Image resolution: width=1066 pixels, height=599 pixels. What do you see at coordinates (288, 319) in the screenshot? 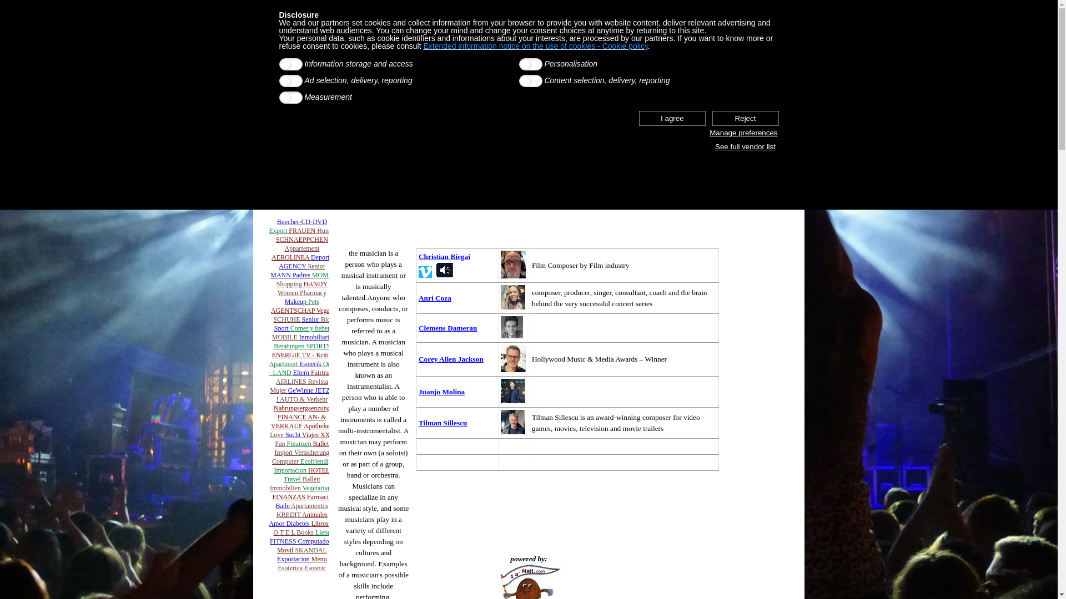
I see `SCHUHE` at bounding box center [288, 319].